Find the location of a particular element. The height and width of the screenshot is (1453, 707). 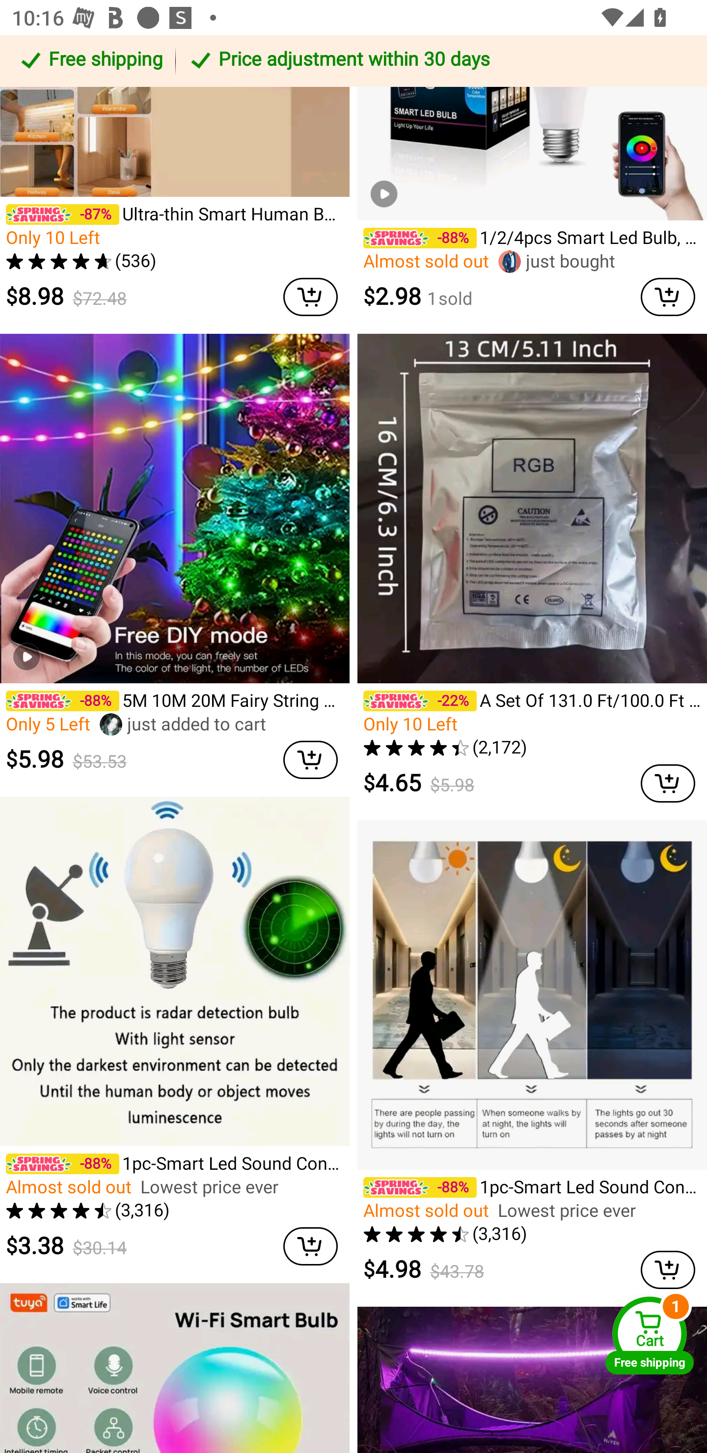

Cart Free shipping Cart is located at coordinates (650, 1335).